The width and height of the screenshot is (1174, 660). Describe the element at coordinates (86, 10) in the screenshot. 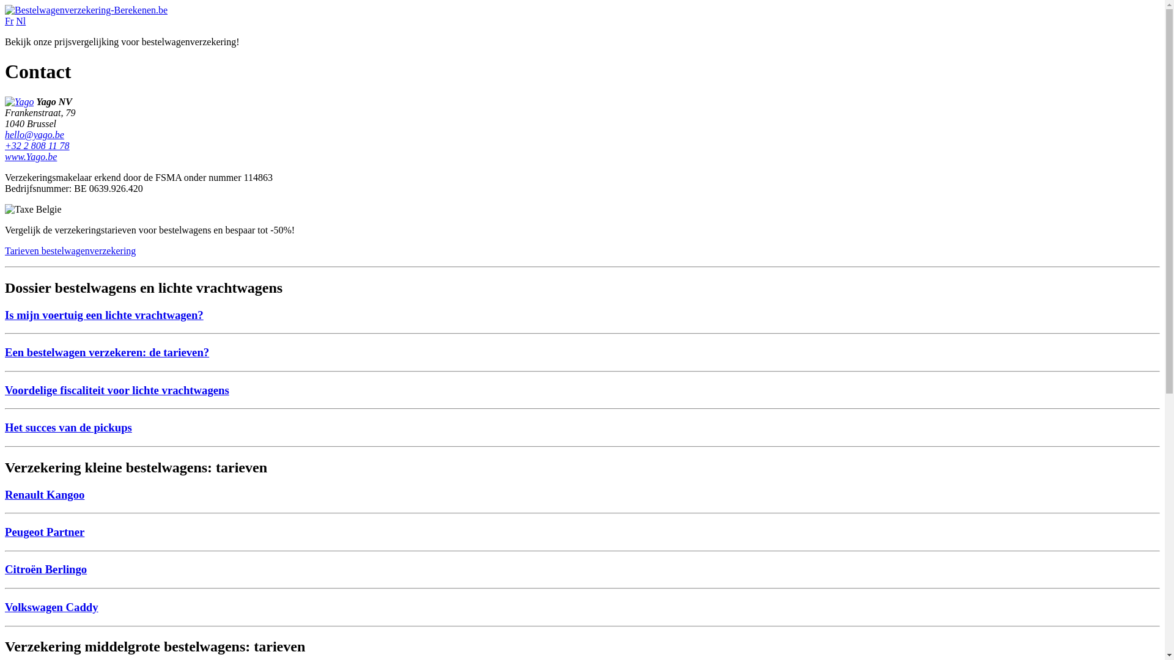

I see `Terug naar homepage` at that location.